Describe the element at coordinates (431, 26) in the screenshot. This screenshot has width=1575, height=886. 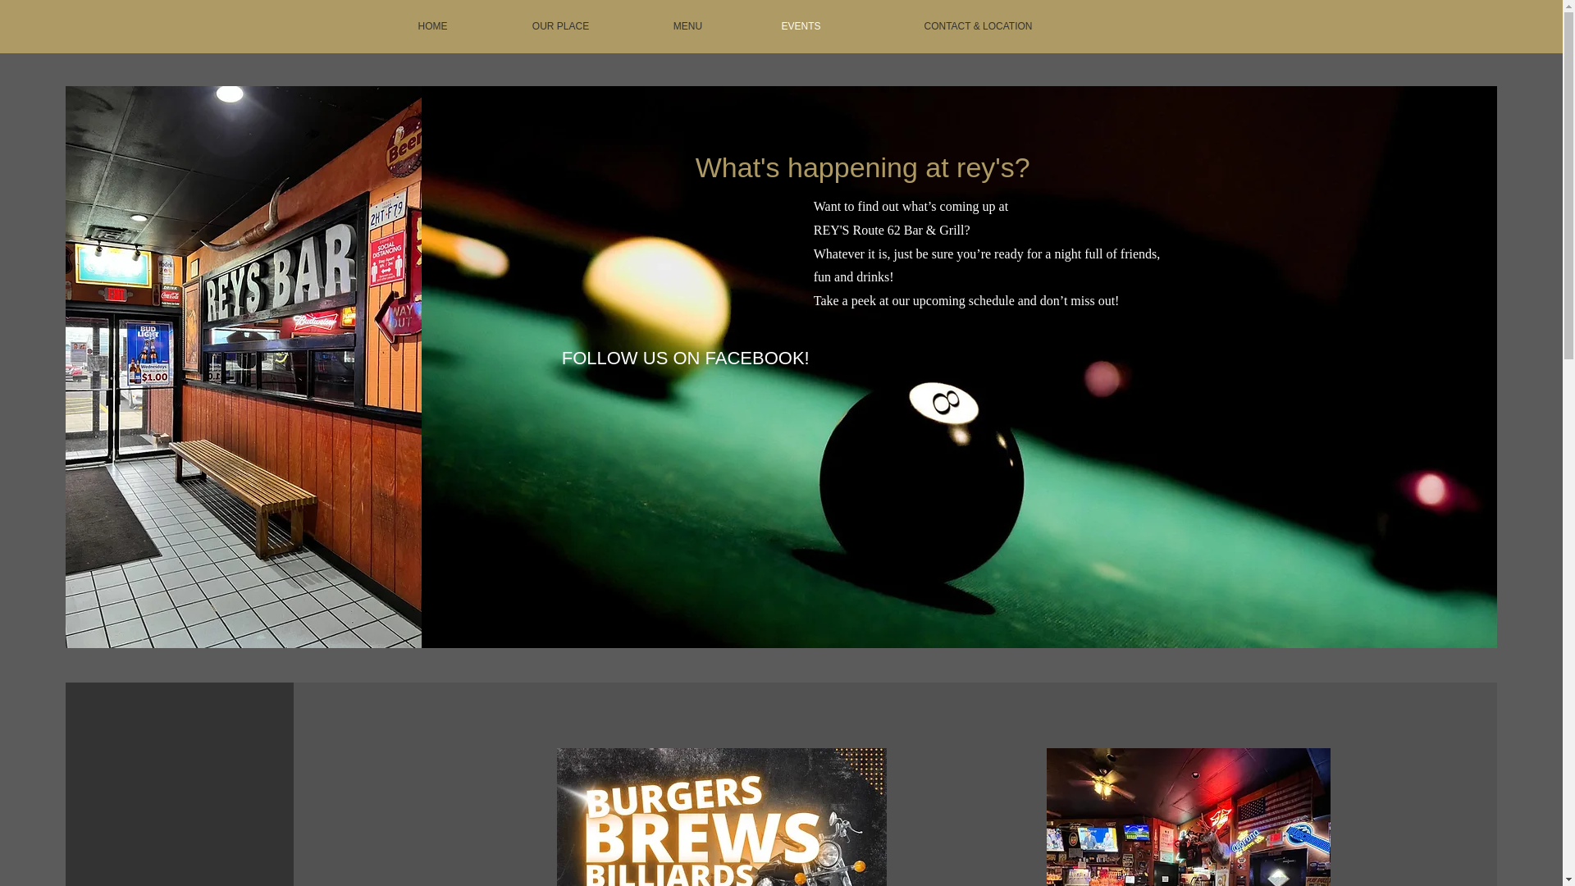
I see `HOME` at that location.